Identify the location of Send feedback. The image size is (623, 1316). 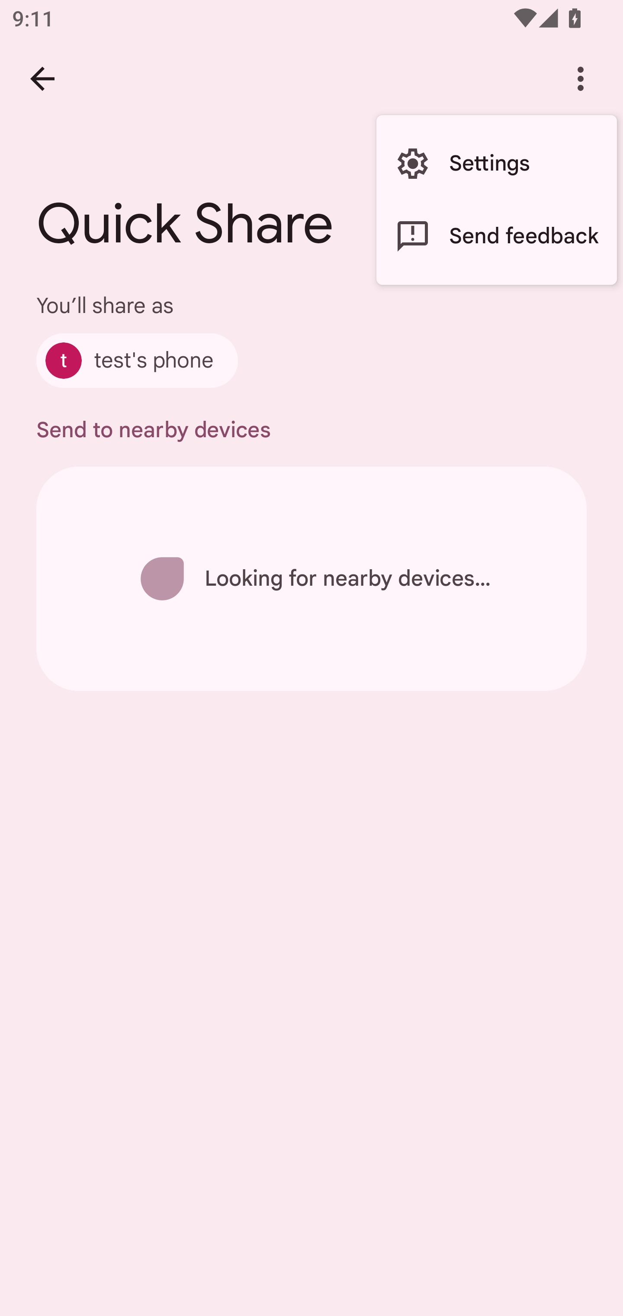
(496, 236).